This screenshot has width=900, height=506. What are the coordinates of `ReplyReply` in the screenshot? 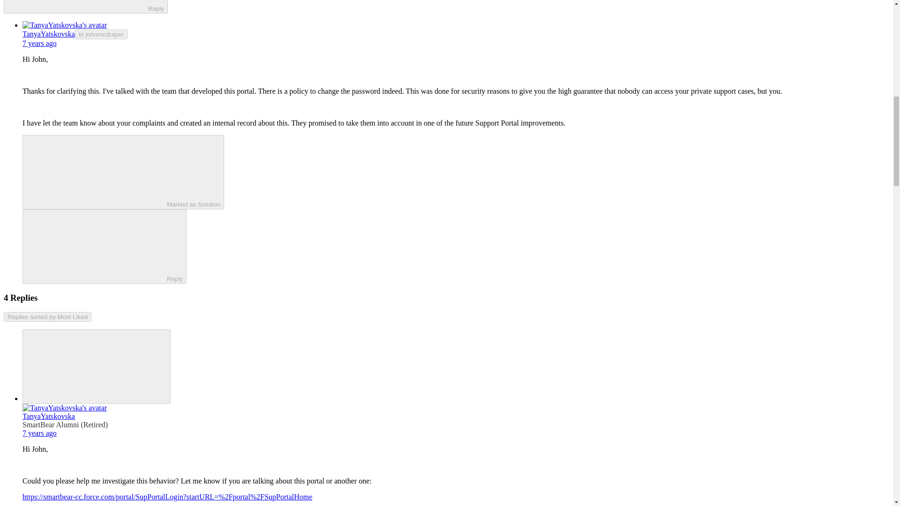 It's located at (104, 246).